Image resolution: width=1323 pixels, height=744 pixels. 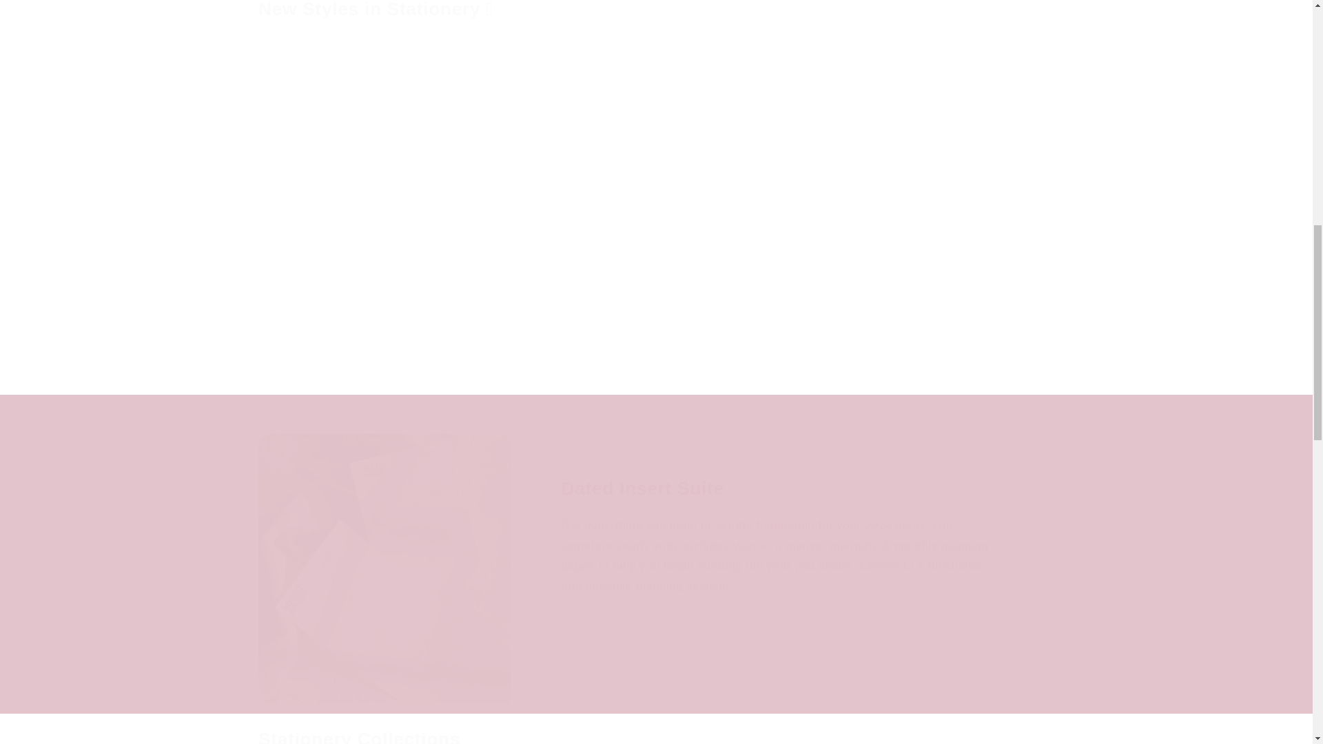 What do you see at coordinates (554, 350) in the screenshot?
I see `Add to cart` at bounding box center [554, 350].